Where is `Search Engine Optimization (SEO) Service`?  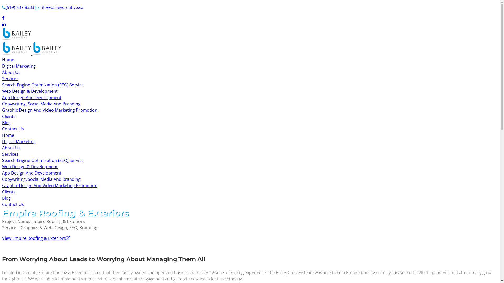
Search Engine Optimization (SEO) Service is located at coordinates (43, 85).